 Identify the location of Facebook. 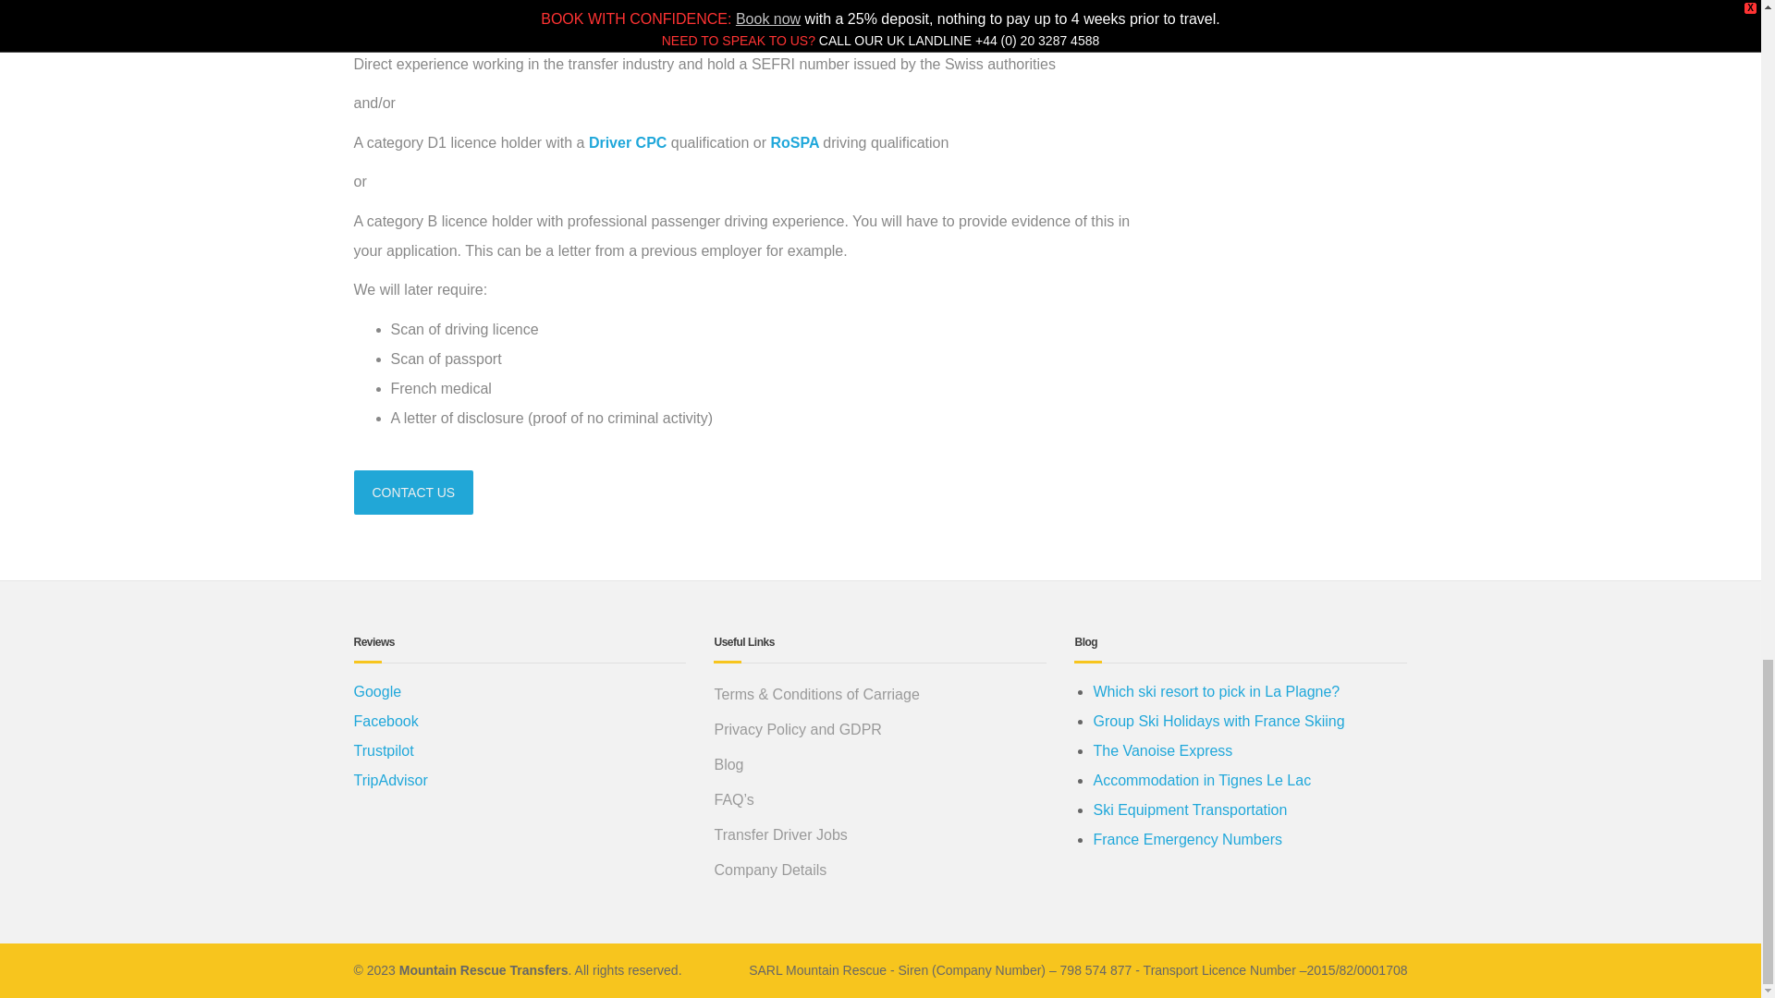
(385, 721).